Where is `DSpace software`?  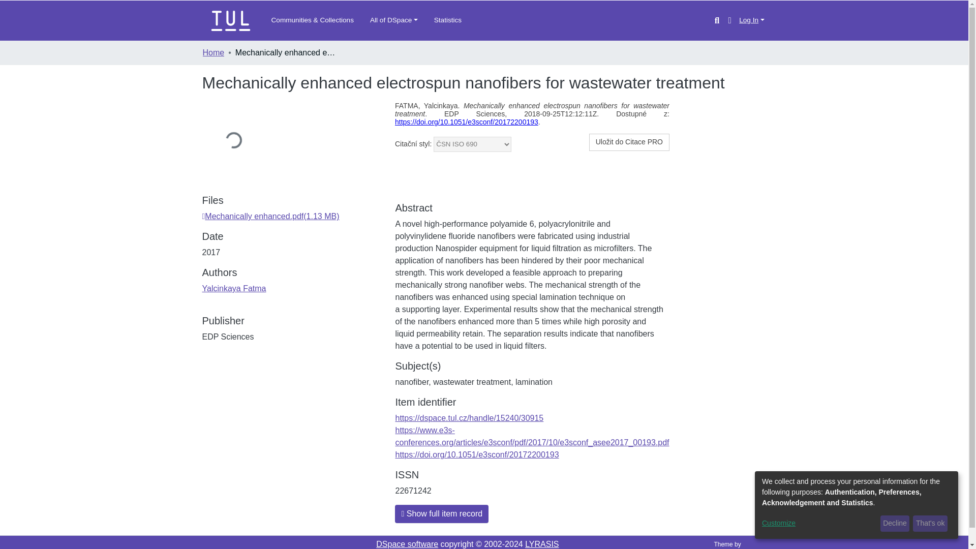 DSpace software is located at coordinates (407, 544).